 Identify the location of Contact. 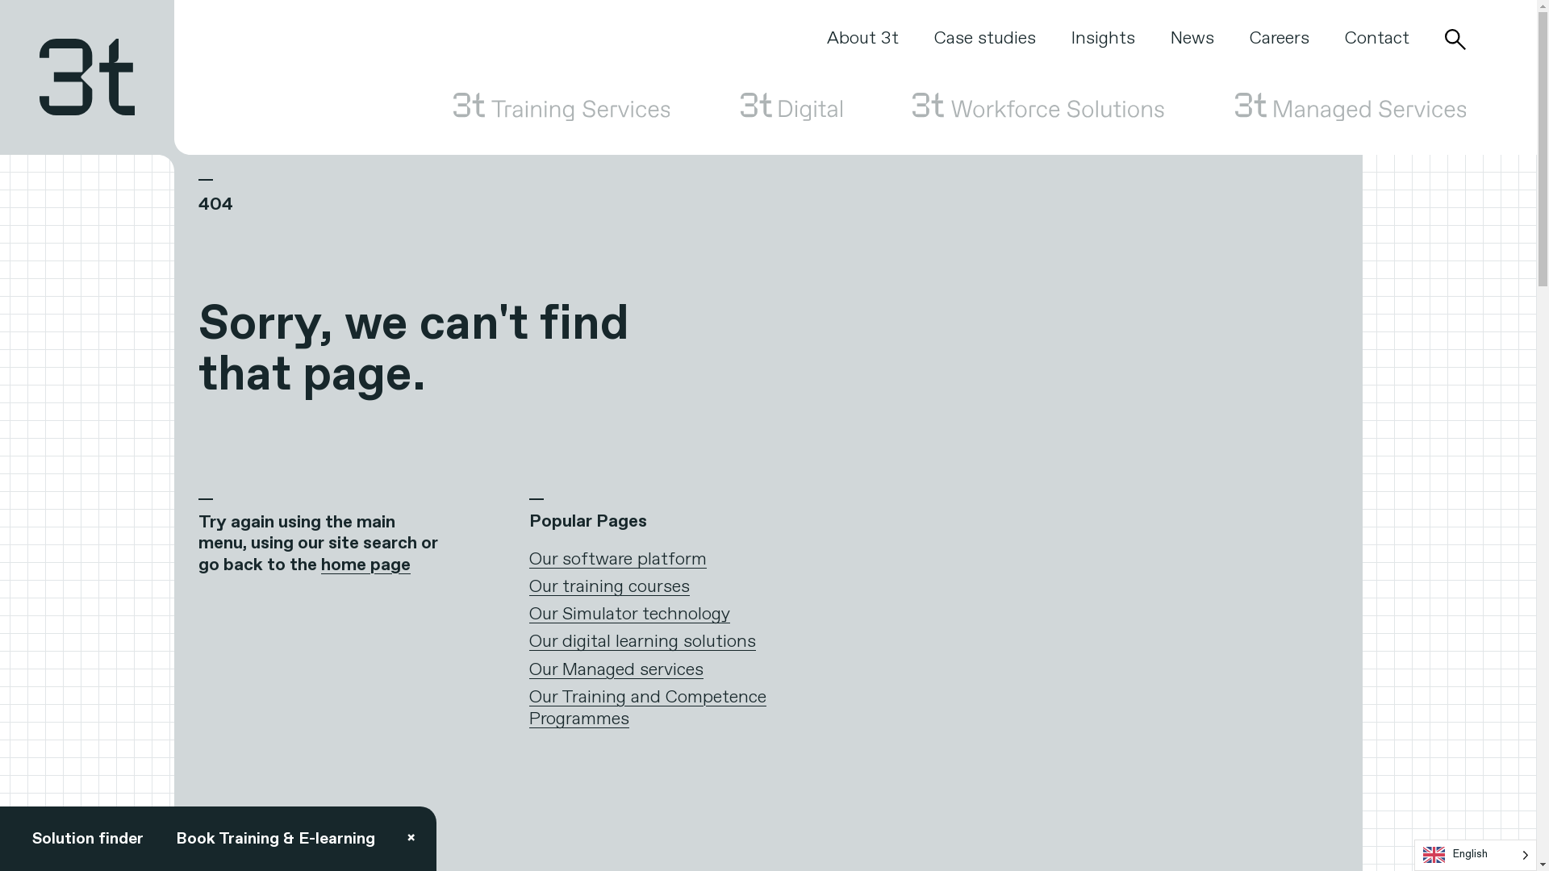
(1377, 39).